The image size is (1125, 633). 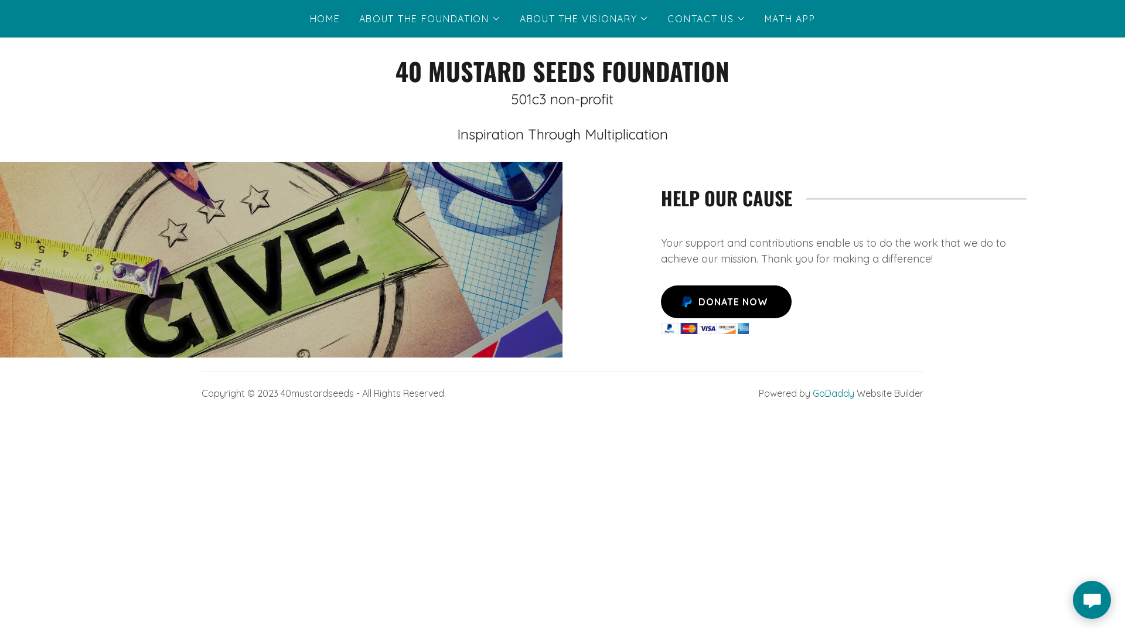 What do you see at coordinates (790, 19) in the screenshot?
I see `MATH APP` at bounding box center [790, 19].